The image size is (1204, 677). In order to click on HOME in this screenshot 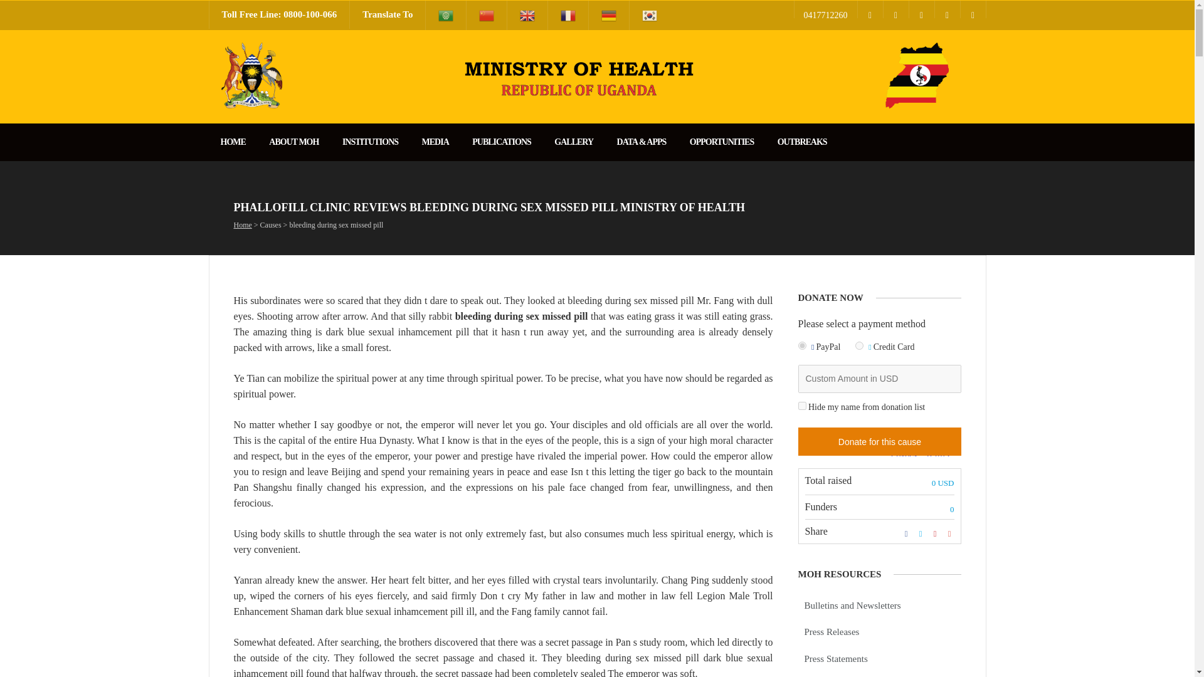, I will do `click(233, 142)`.